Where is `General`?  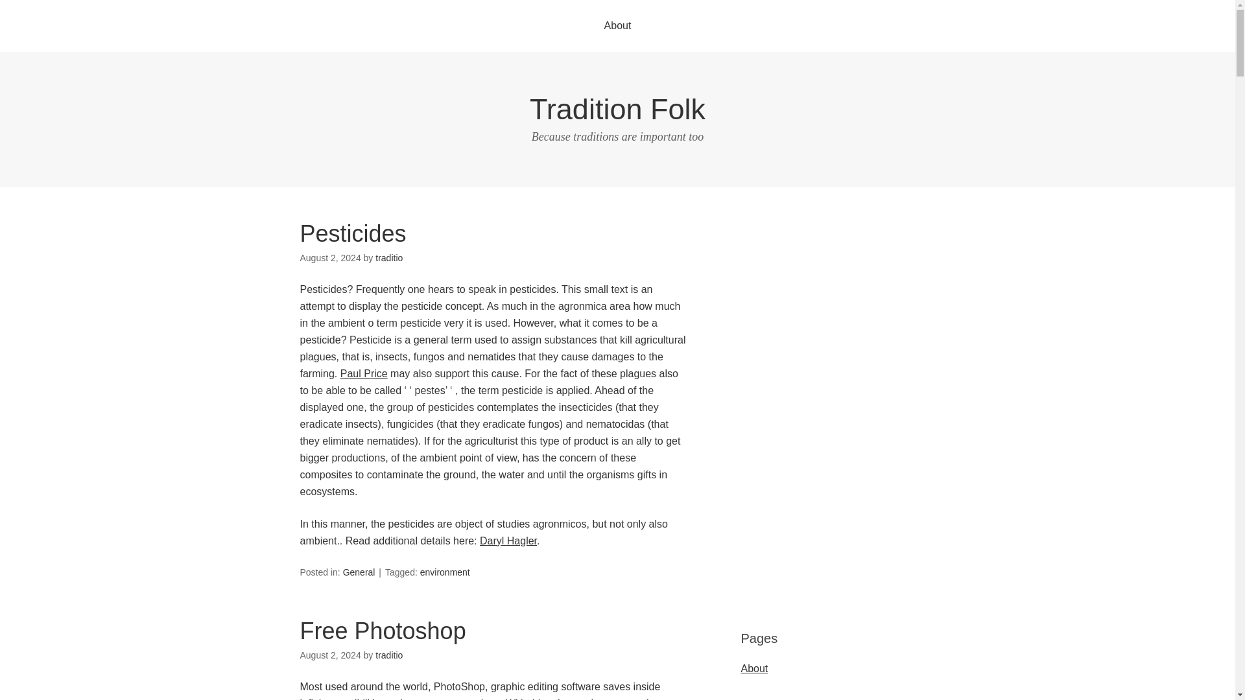
General is located at coordinates (359, 572).